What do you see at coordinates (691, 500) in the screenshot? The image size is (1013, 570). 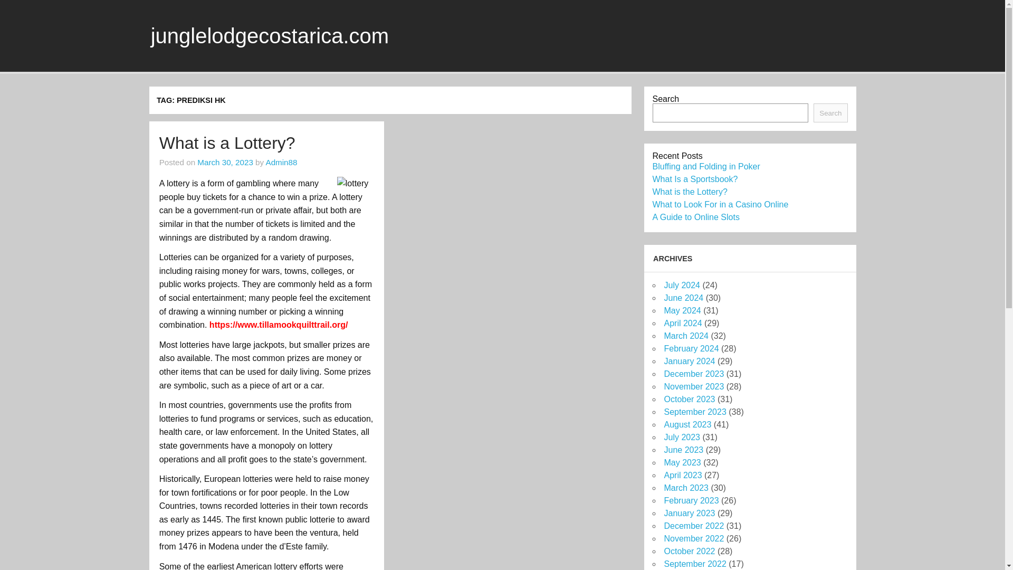 I see `February 2023` at bounding box center [691, 500].